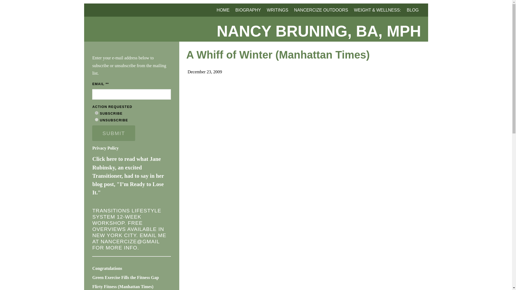 The width and height of the screenshot is (516, 290). What do you see at coordinates (97, 113) in the screenshot?
I see `subscribe` at bounding box center [97, 113].